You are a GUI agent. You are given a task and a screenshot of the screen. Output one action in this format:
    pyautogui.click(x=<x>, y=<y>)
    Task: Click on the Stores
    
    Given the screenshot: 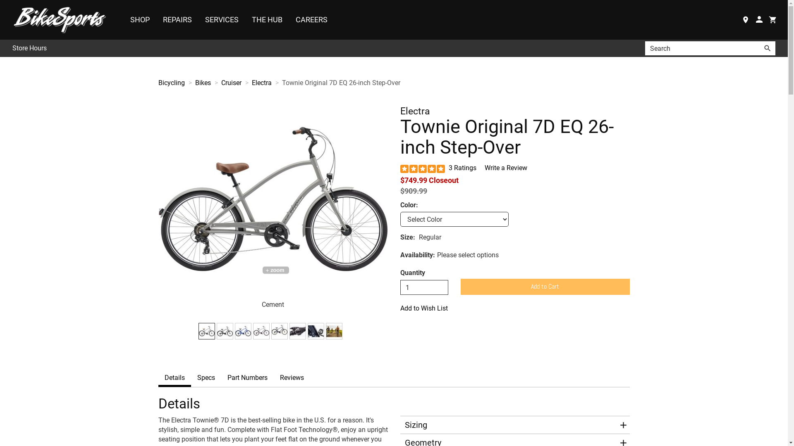 What is the action you would take?
    pyautogui.click(x=745, y=20)
    